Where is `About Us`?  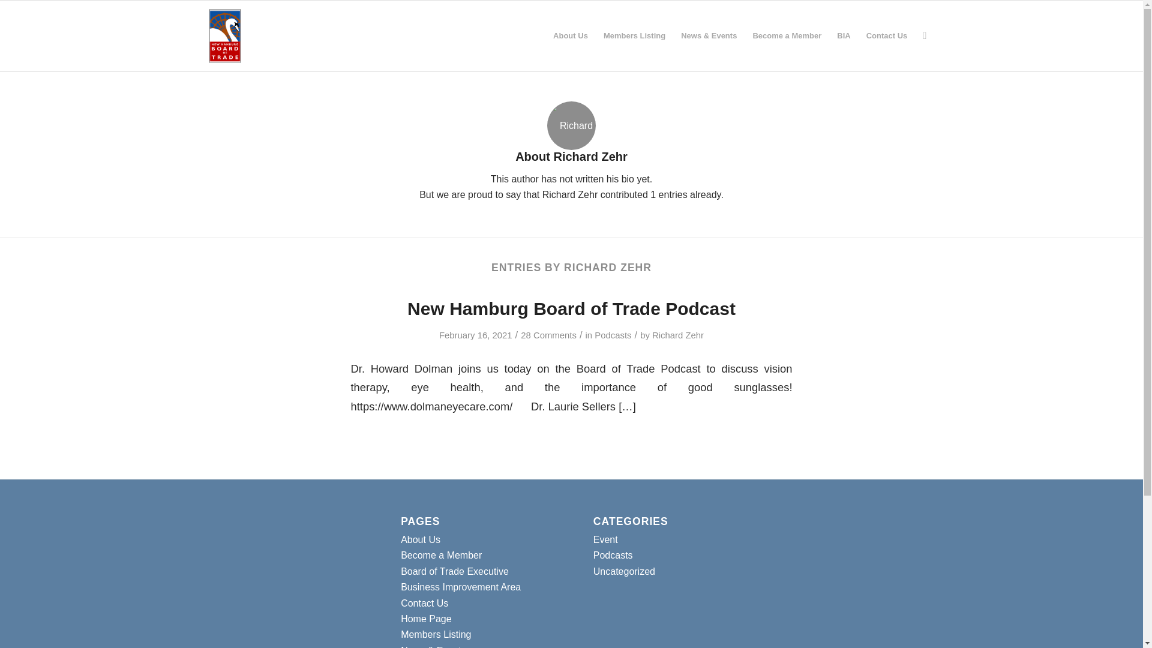
About Us is located at coordinates (570, 36).